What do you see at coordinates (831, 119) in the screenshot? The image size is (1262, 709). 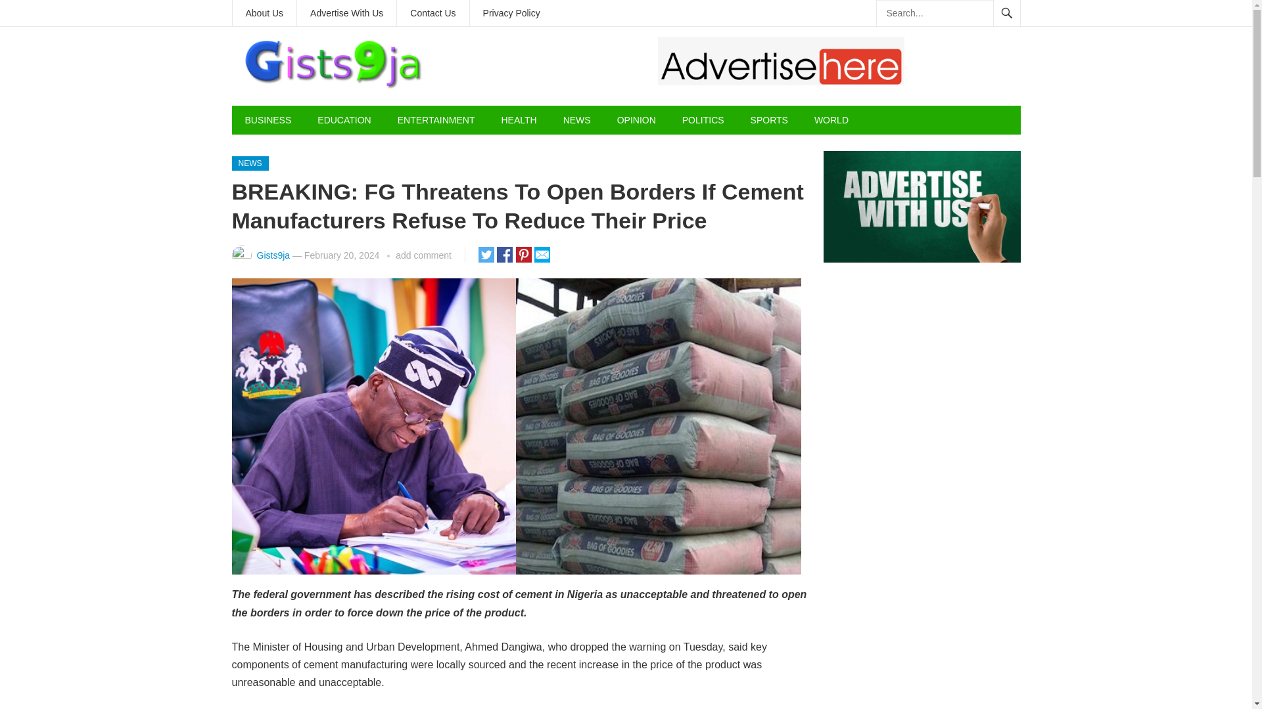 I see `WORLD` at bounding box center [831, 119].